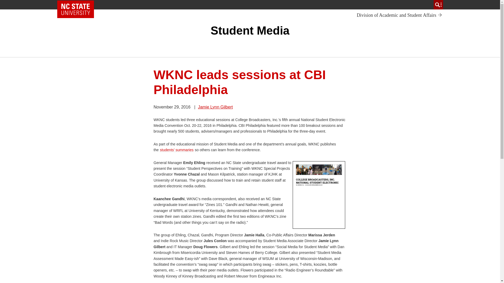 This screenshot has width=504, height=283. What do you see at coordinates (250, 30) in the screenshot?
I see `Posts by Jamie Lynn Gilbert` at bounding box center [250, 30].